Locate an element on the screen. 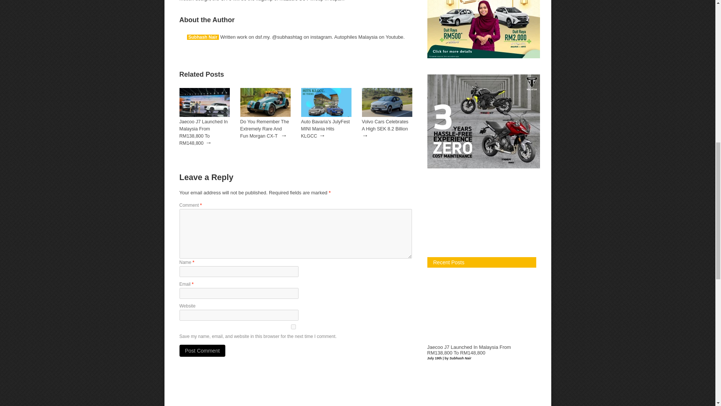  Jaecoo J7 Launched In Malaysia From RM138,800 To RM148,800 is located at coordinates (469, 350).